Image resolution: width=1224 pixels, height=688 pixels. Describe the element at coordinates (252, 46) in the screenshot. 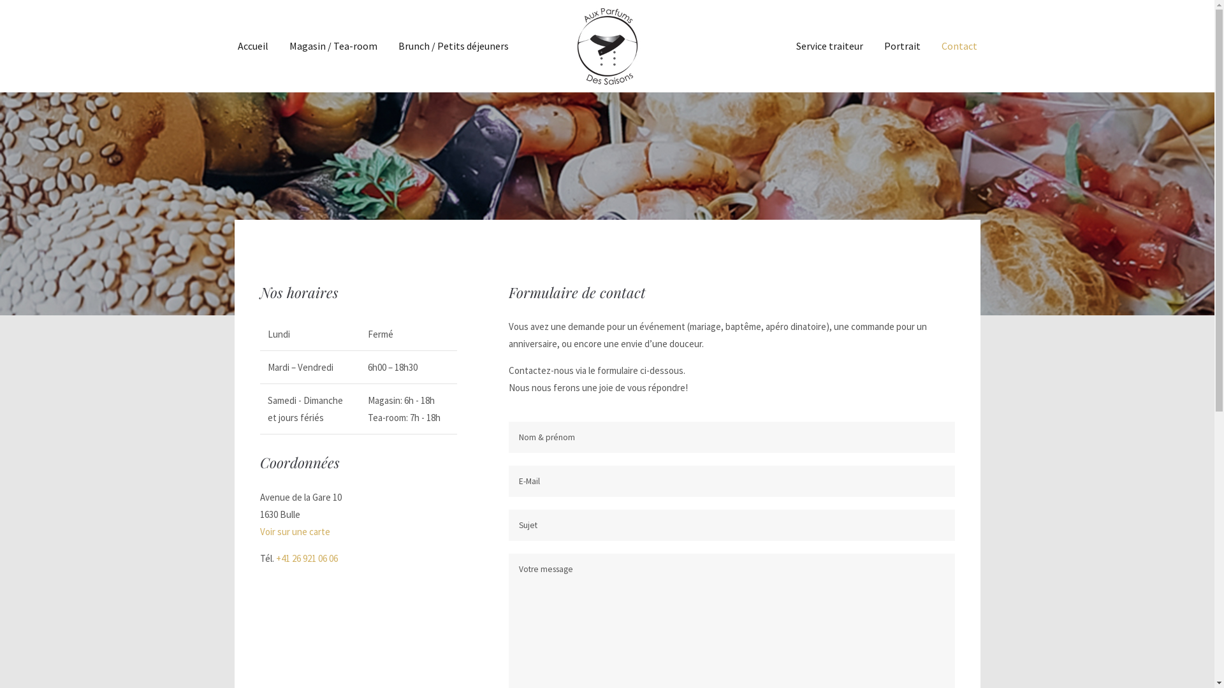

I see `Accueil` at that location.